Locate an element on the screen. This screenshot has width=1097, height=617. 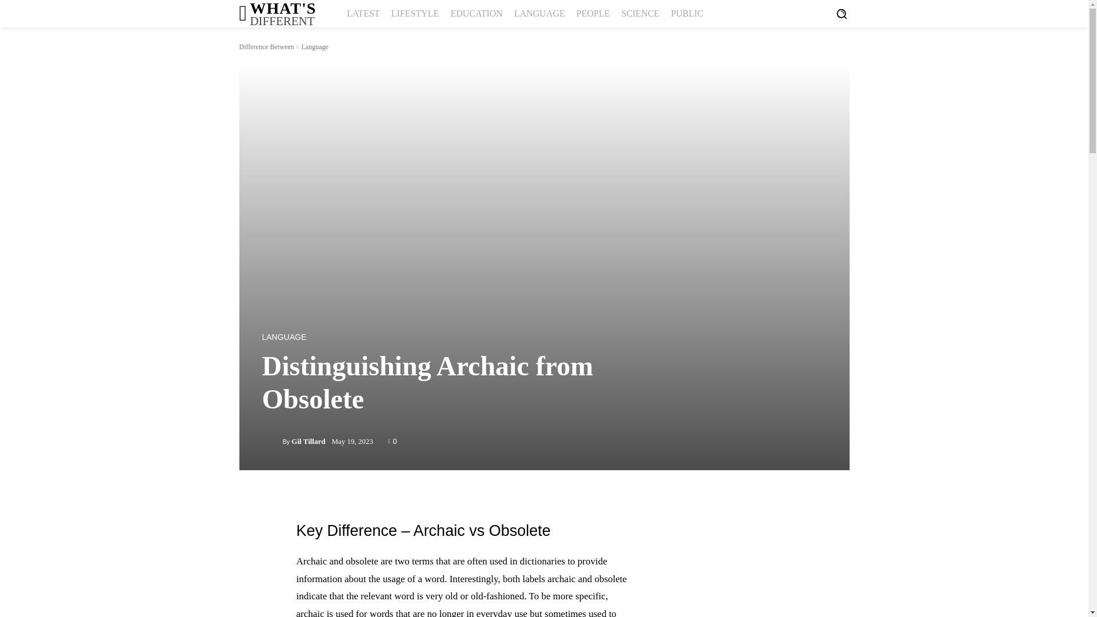
PEOPLE is located at coordinates (593, 14).